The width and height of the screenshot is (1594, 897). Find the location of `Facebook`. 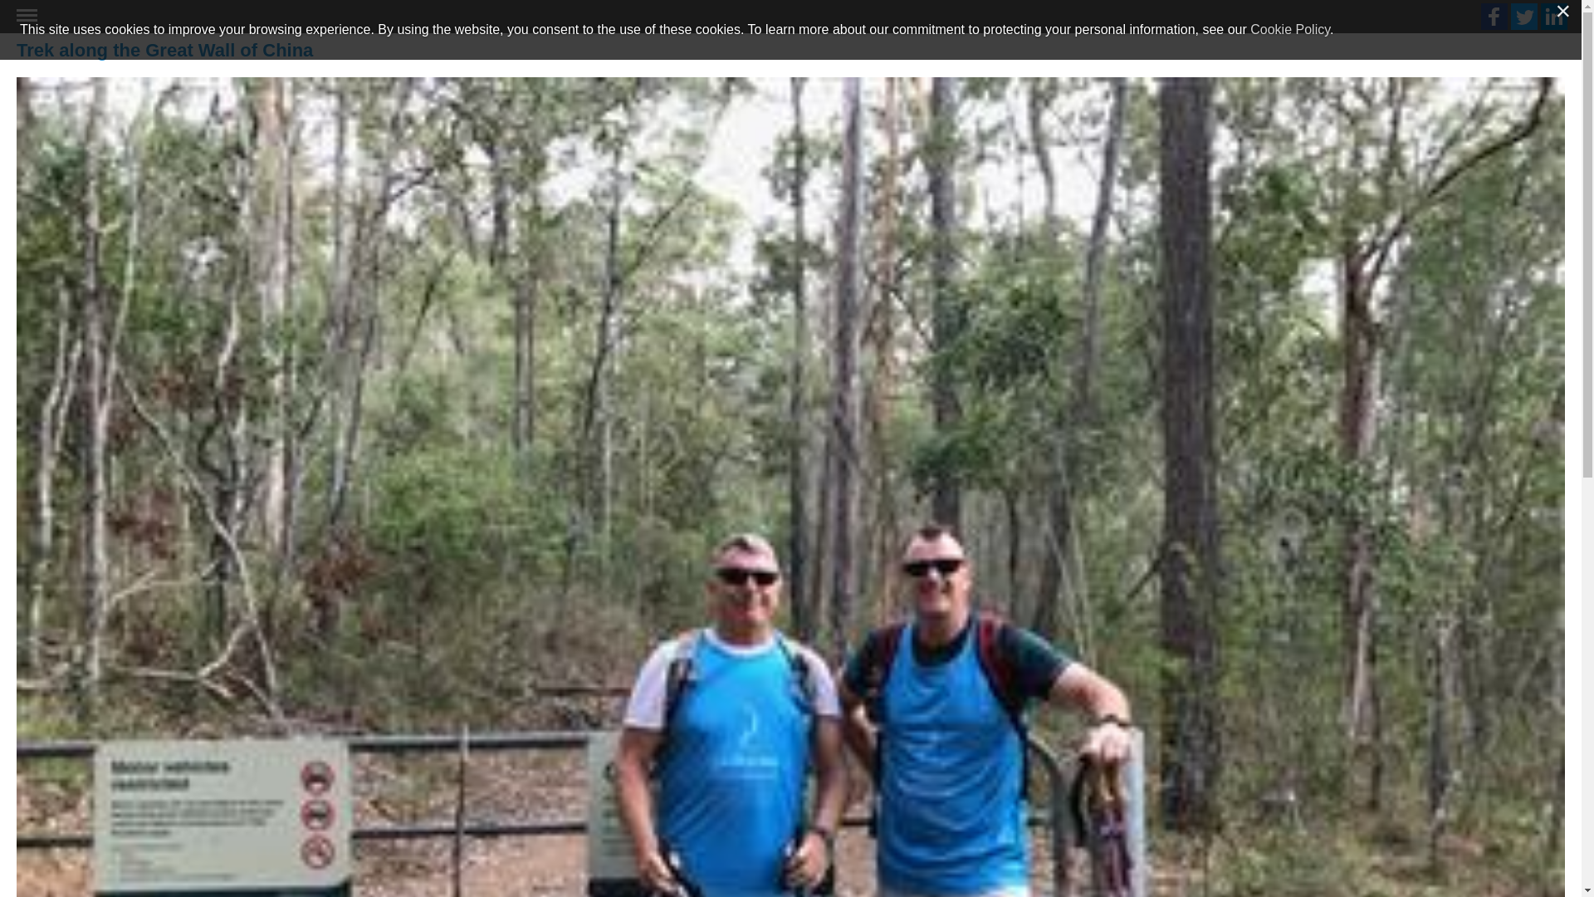

Facebook is located at coordinates (1494, 17).